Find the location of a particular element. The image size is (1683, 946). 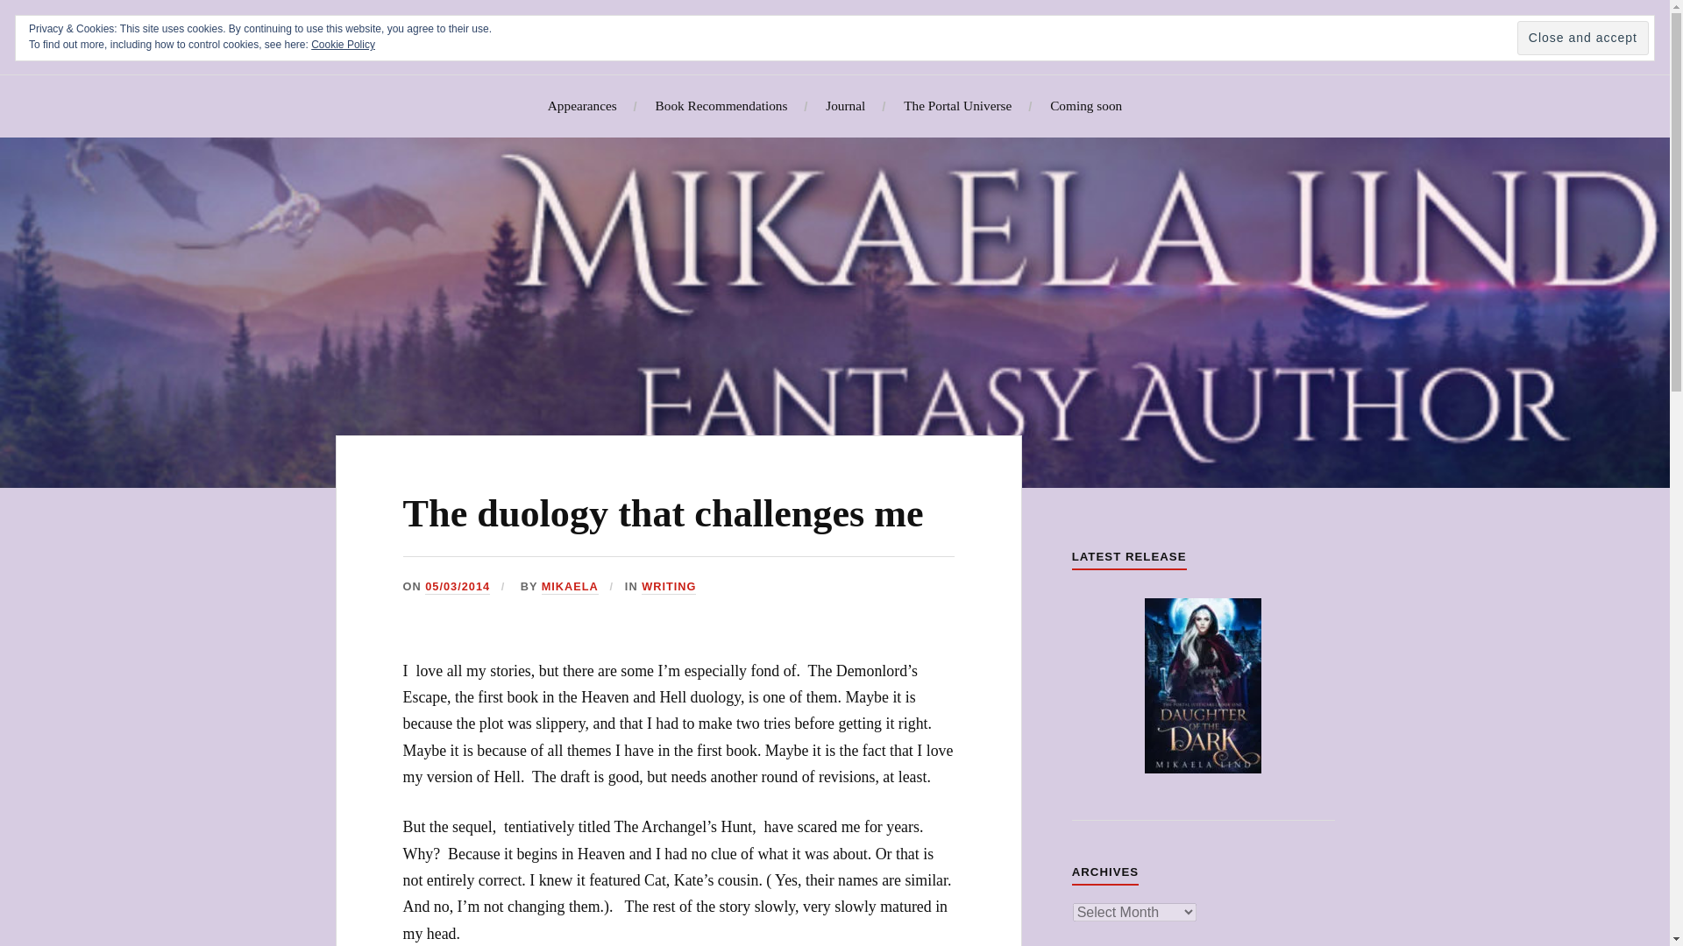

MIKAELA is located at coordinates (570, 587).